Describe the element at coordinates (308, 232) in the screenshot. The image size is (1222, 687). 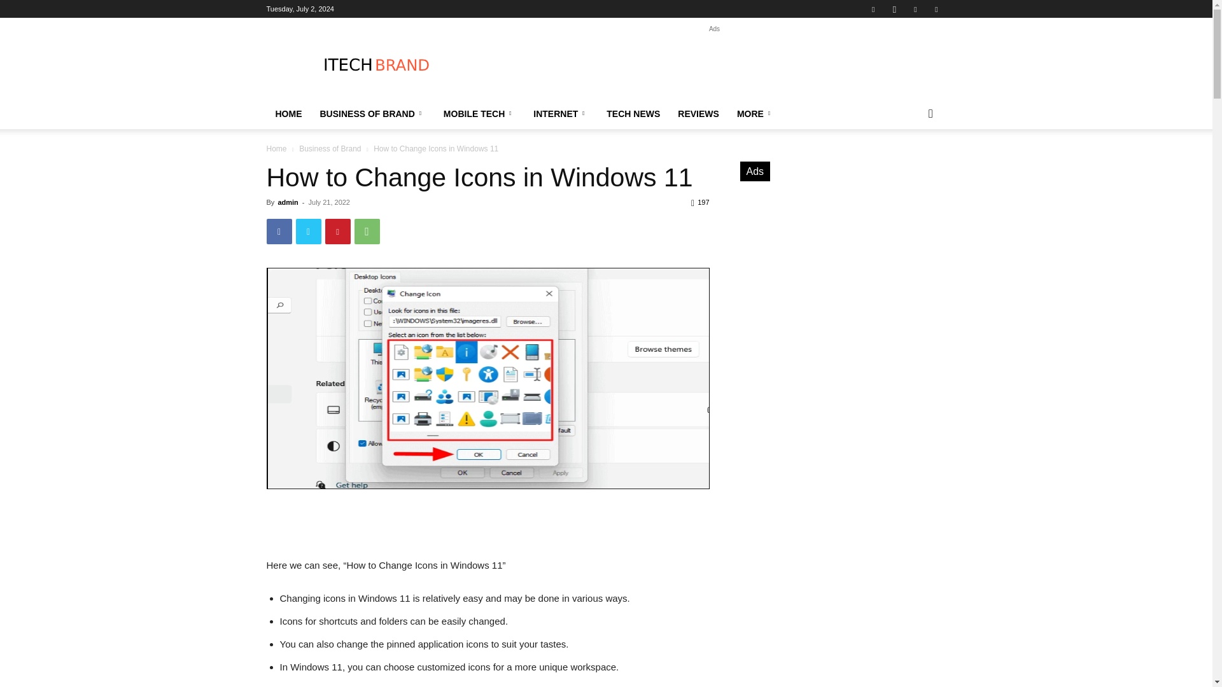
I see `Twitter` at that location.